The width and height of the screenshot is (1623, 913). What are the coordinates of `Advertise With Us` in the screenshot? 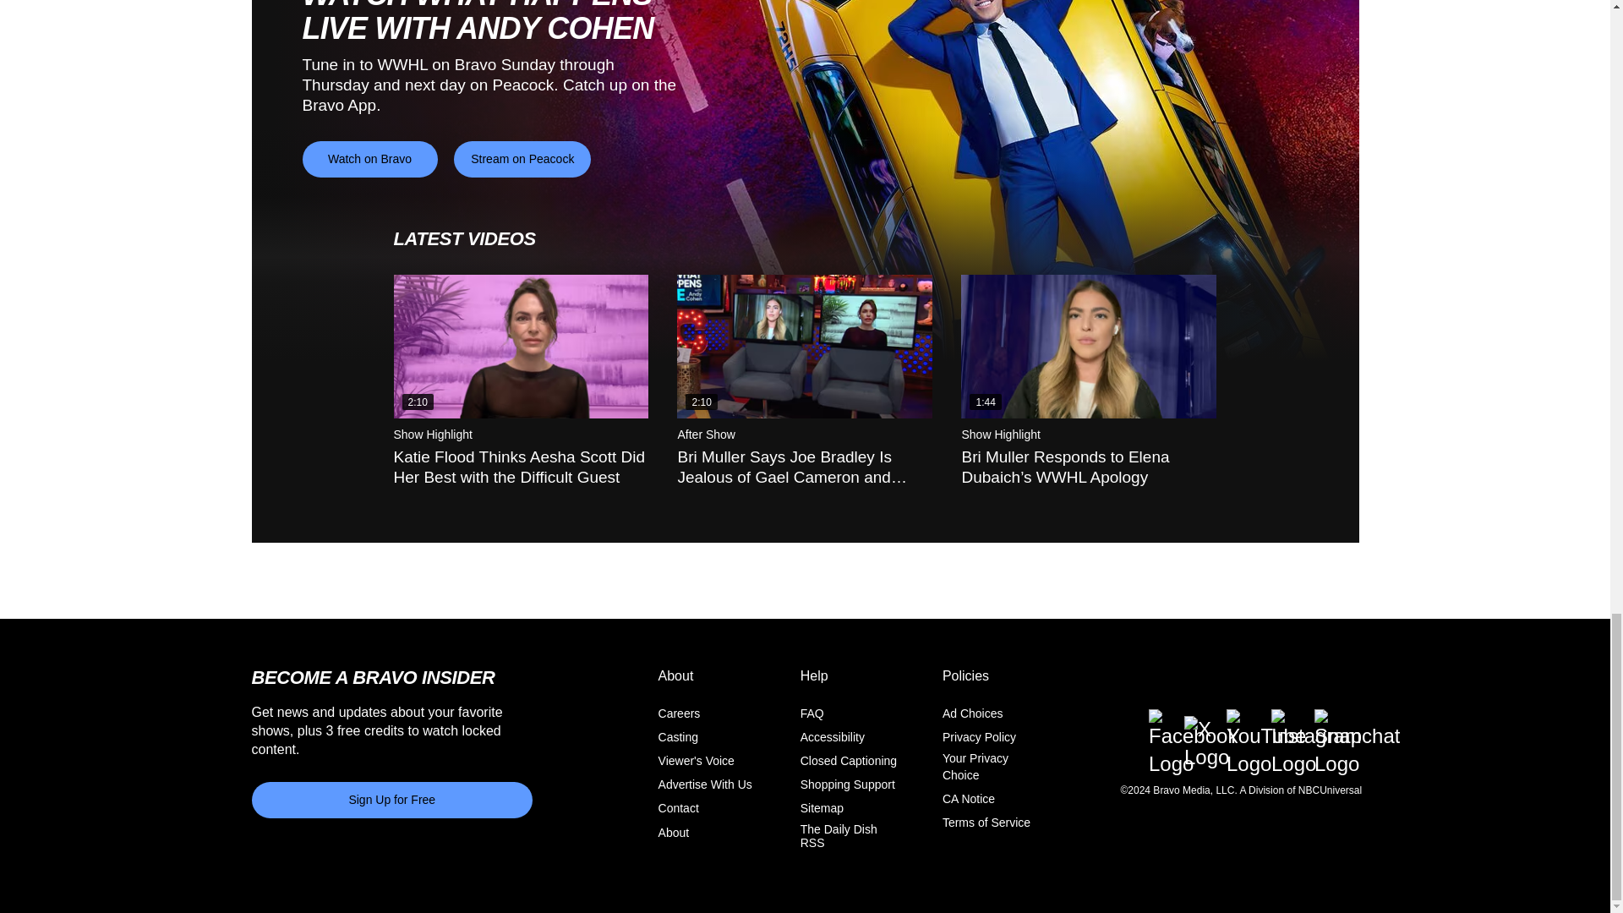 It's located at (705, 785).